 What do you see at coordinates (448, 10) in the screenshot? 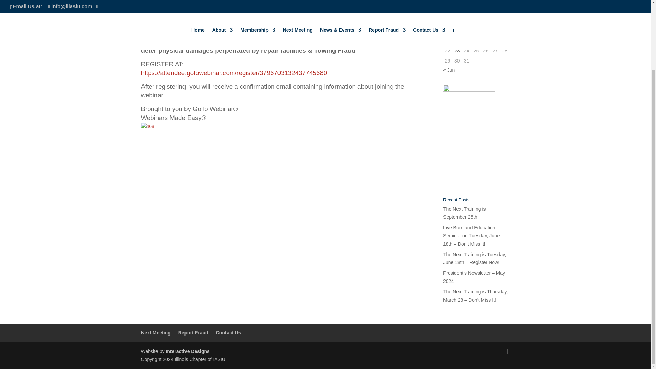
I see `Monday` at bounding box center [448, 10].